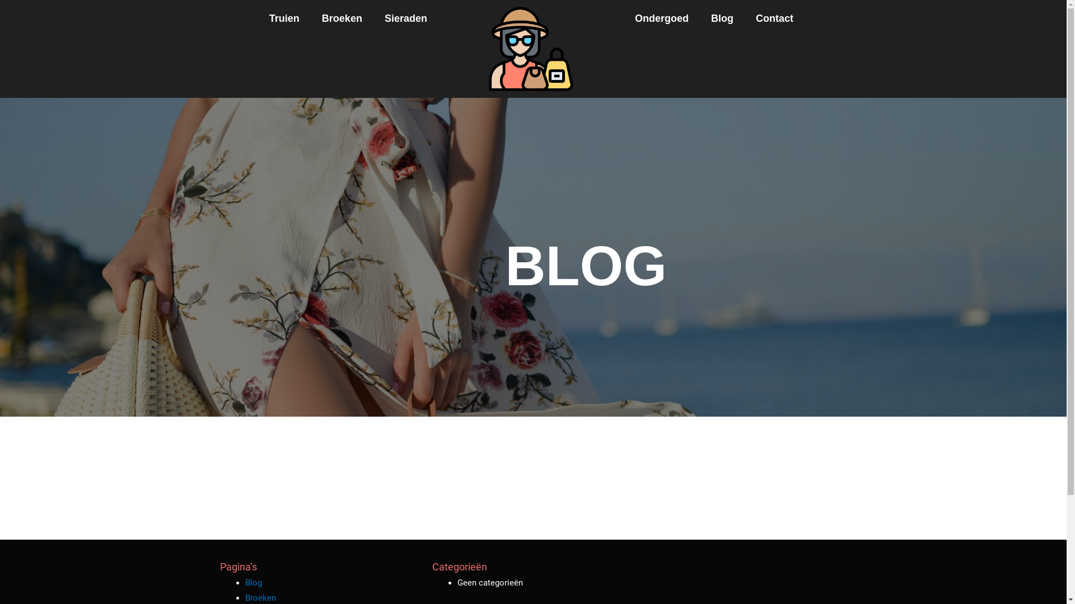  Describe the element at coordinates (662, 18) in the screenshot. I see `Ondergoed` at that location.